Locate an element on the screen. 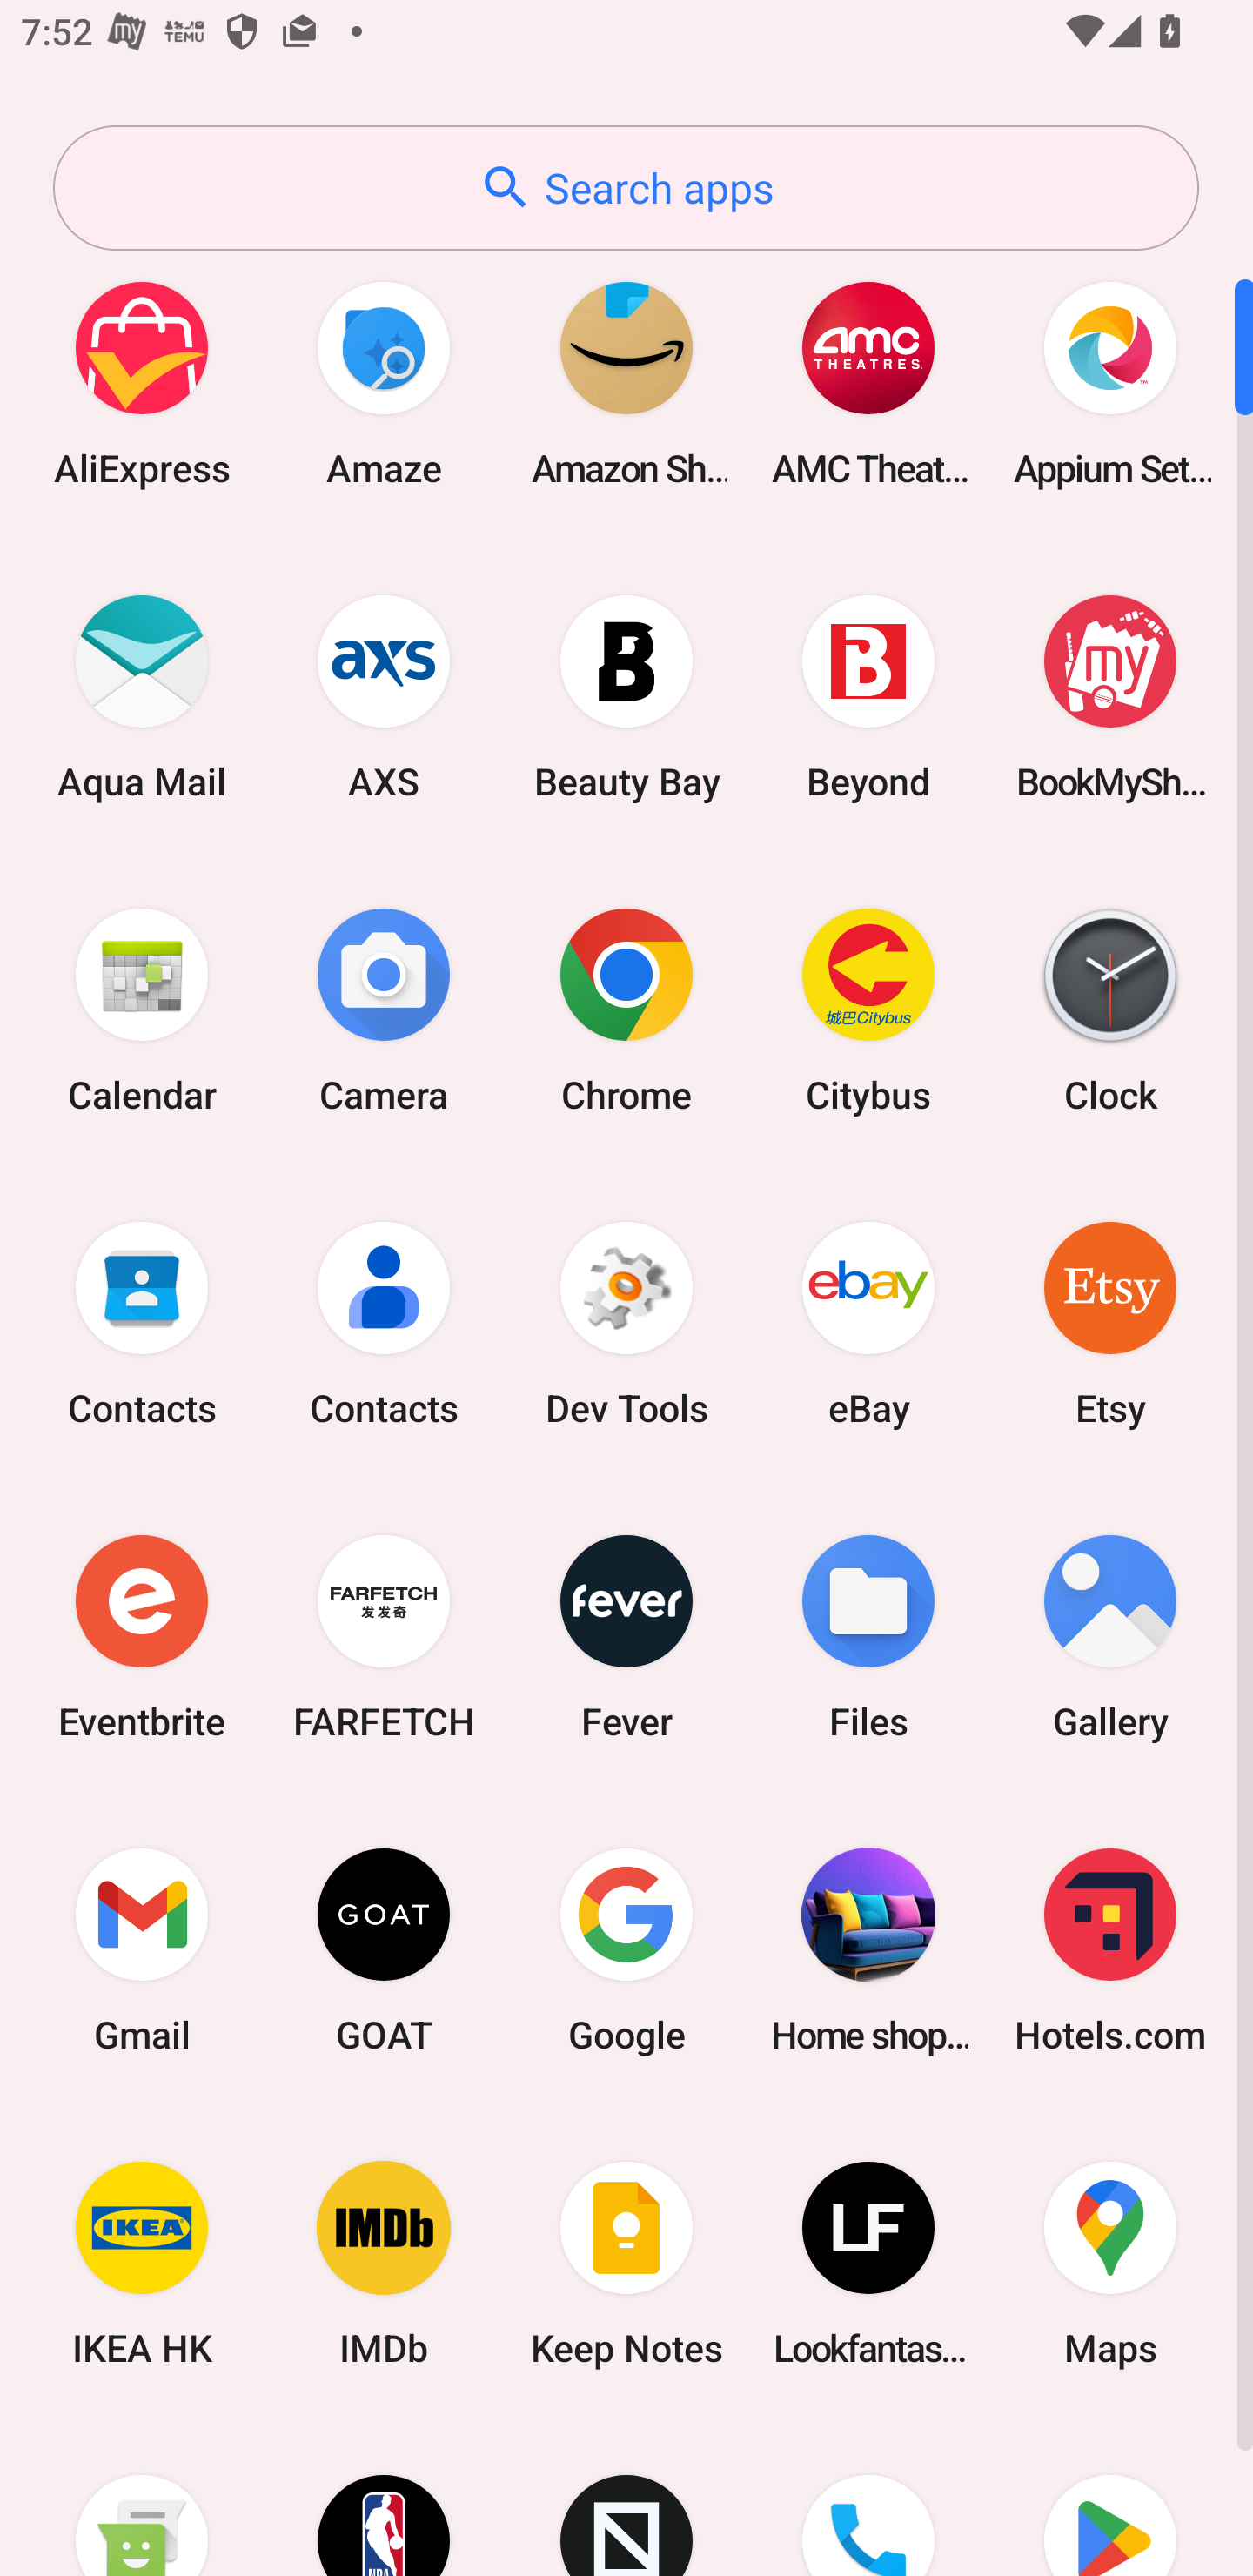 This screenshot has width=1253, height=2576. Novelship is located at coordinates (626, 2499).